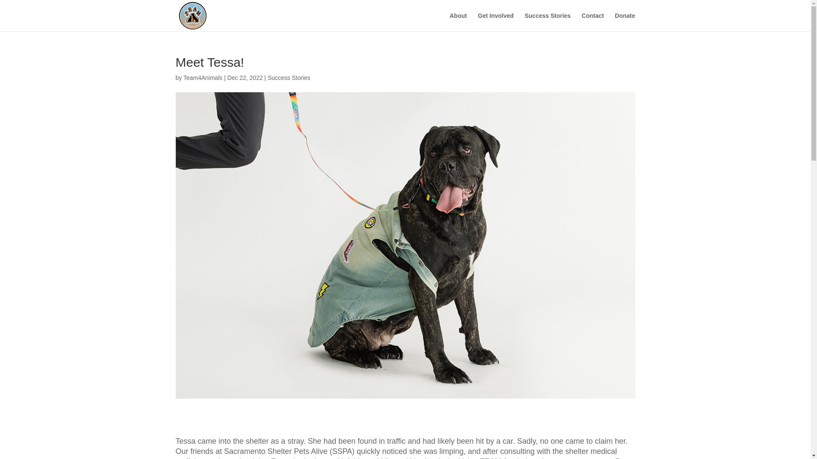 The height and width of the screenshot is (459, 817). Describe the element at coordinates (203, 77) in the screenshot. I see `Team4Animals` at that location.